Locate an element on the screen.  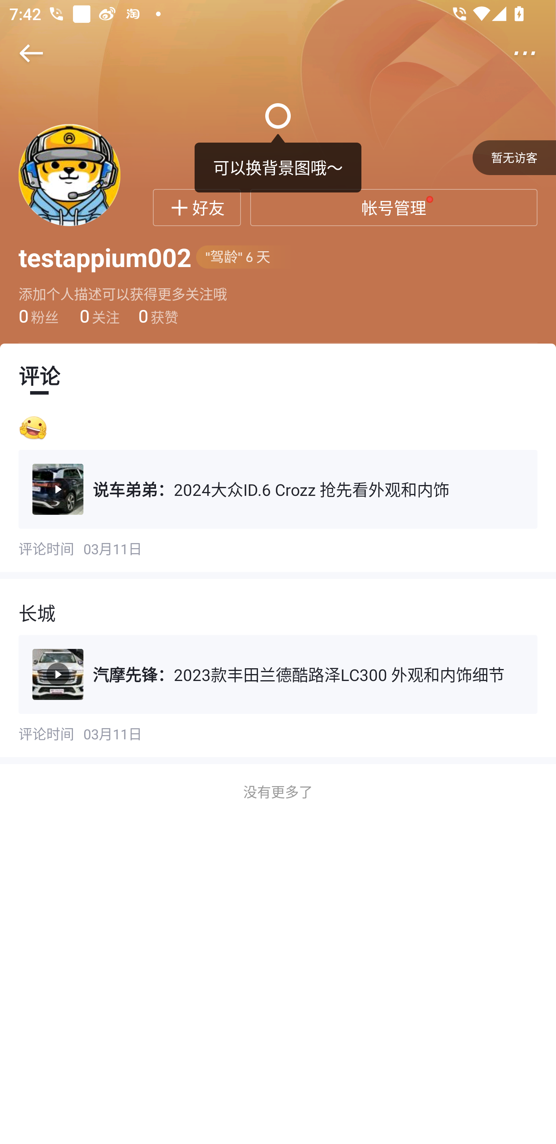
0 粉丝 is located at coordinates (39, 316).